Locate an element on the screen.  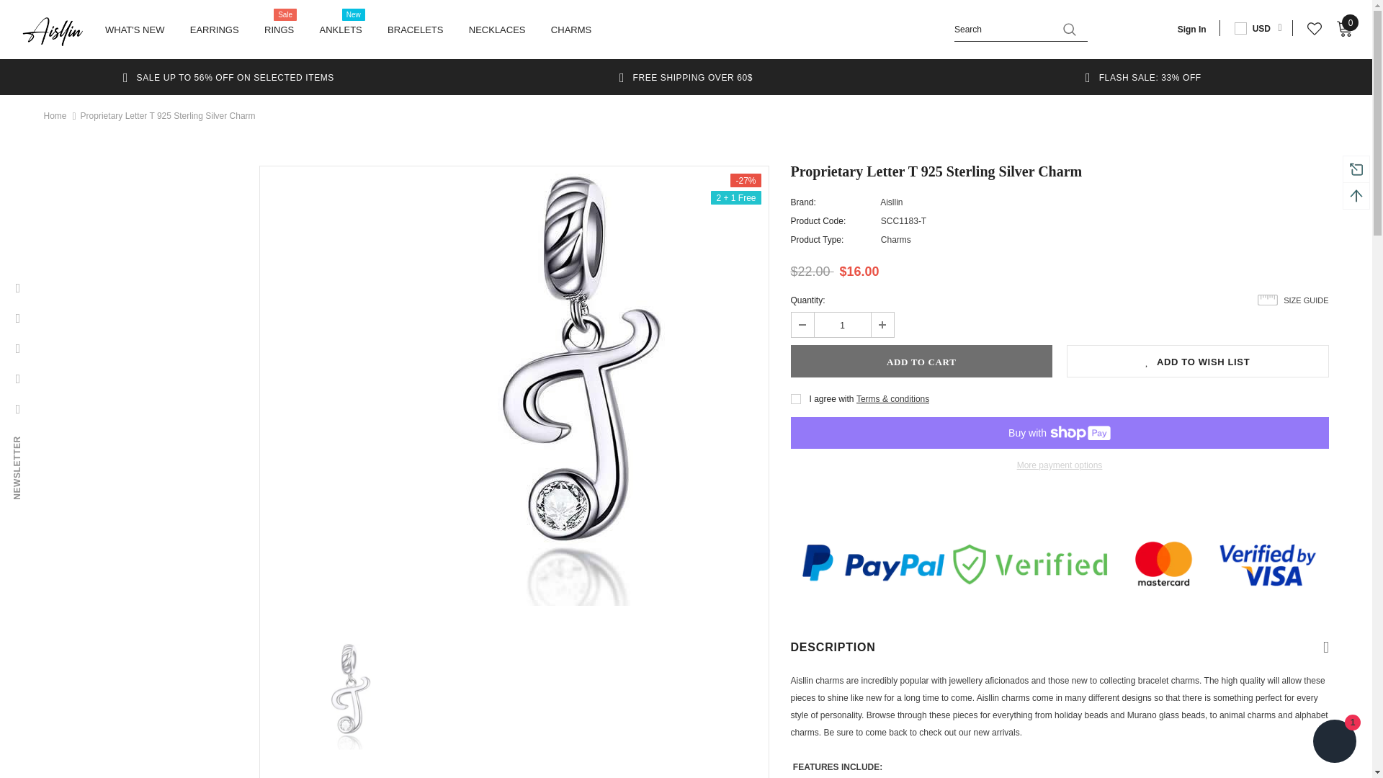
Add to cart is located at coordinates (922, 361).